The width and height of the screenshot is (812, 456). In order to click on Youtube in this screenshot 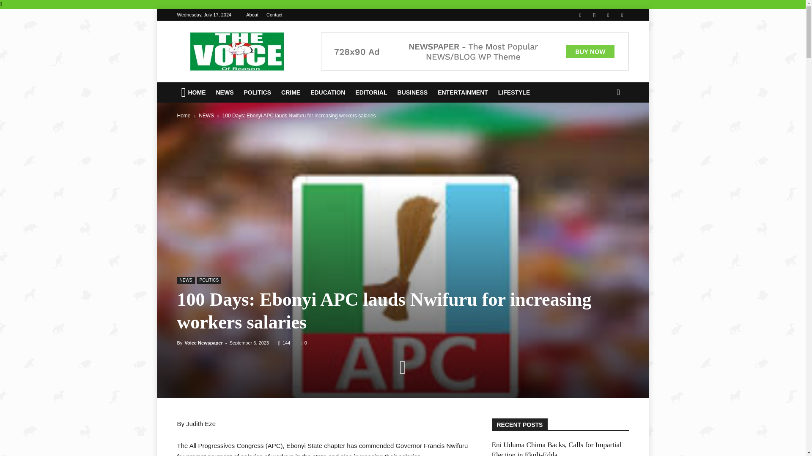, I will do `click(622, 14)`.